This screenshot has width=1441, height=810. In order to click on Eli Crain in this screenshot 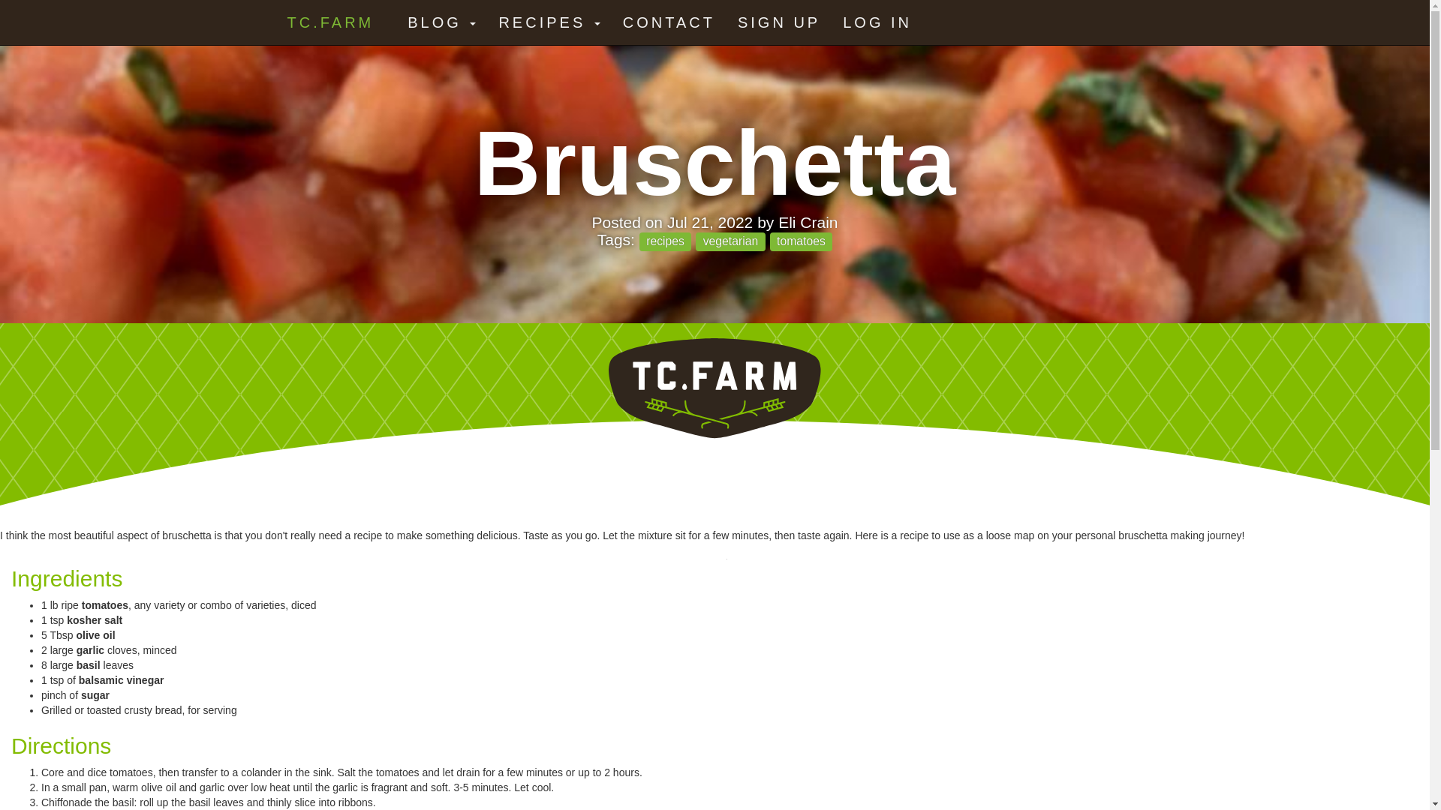, I will do `click(808, 222)`.